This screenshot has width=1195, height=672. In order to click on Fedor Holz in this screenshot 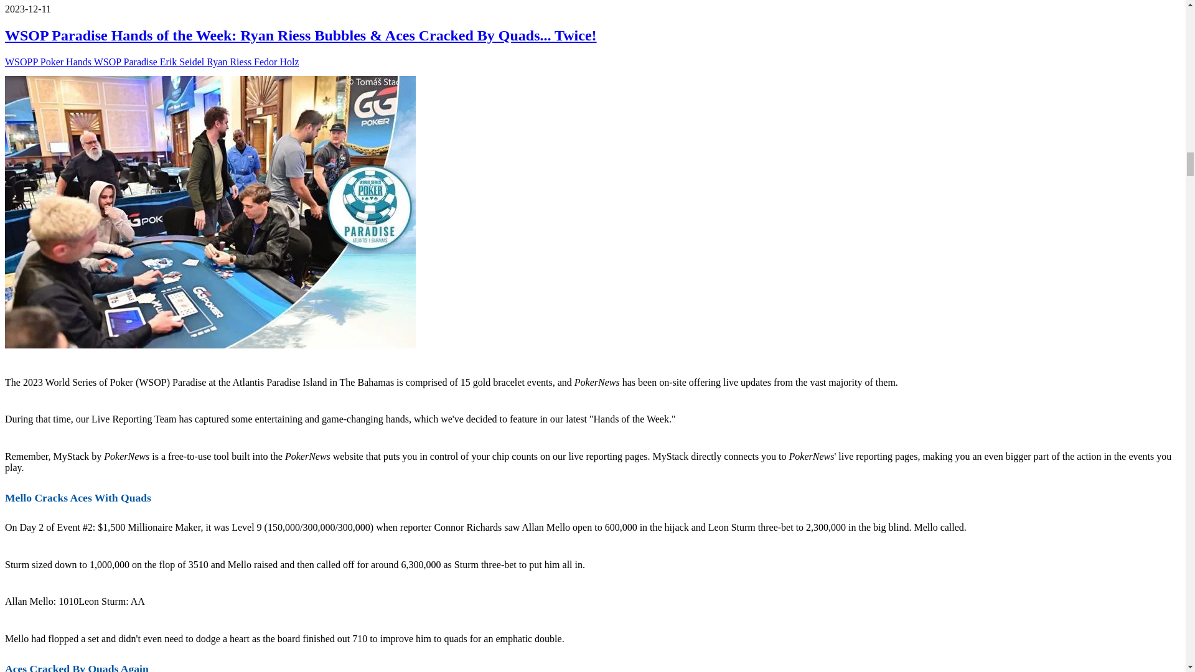, I will do `click(276, 62)`.